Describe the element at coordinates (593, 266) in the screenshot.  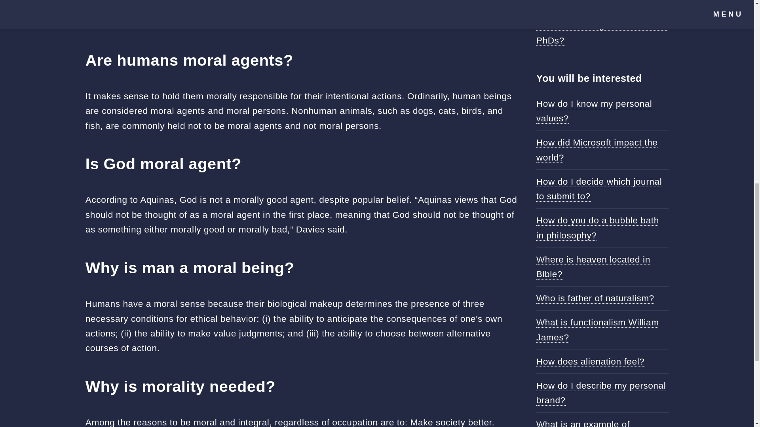
I see `Where is heaven located in Bible?` at that location.